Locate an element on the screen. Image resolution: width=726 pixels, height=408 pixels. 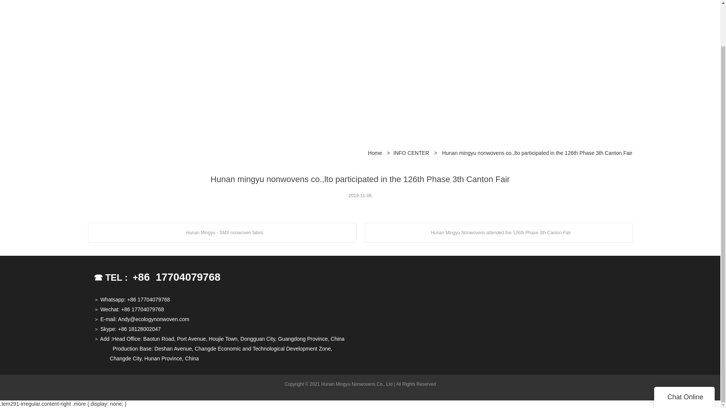
INFO CENTER is located at coordinates (411, 154).